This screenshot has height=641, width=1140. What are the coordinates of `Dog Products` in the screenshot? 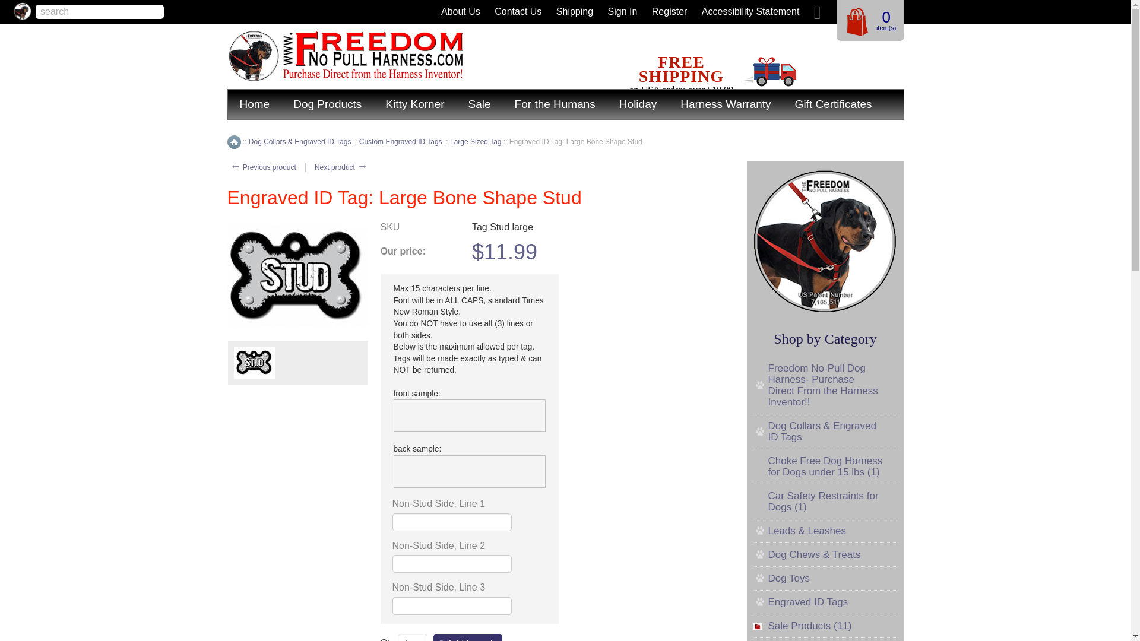 It's located at (328, 104).